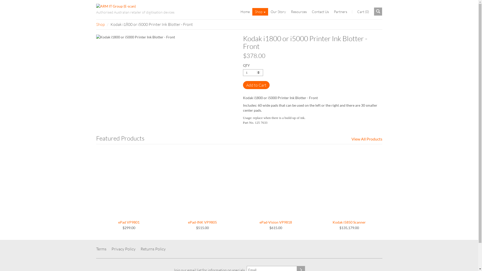 This screenshot has width=482, height=271. What do you see at coordinates (278, 12) in the screenshot?
I see `Our Story` at bounding box center [278, 12].